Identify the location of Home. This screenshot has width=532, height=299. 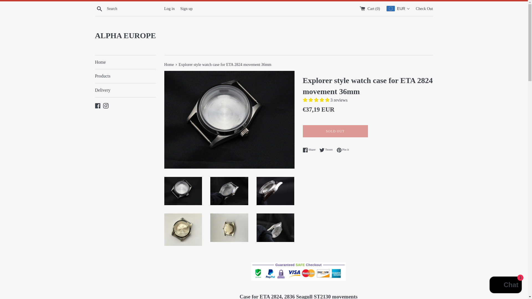
(186, 8).